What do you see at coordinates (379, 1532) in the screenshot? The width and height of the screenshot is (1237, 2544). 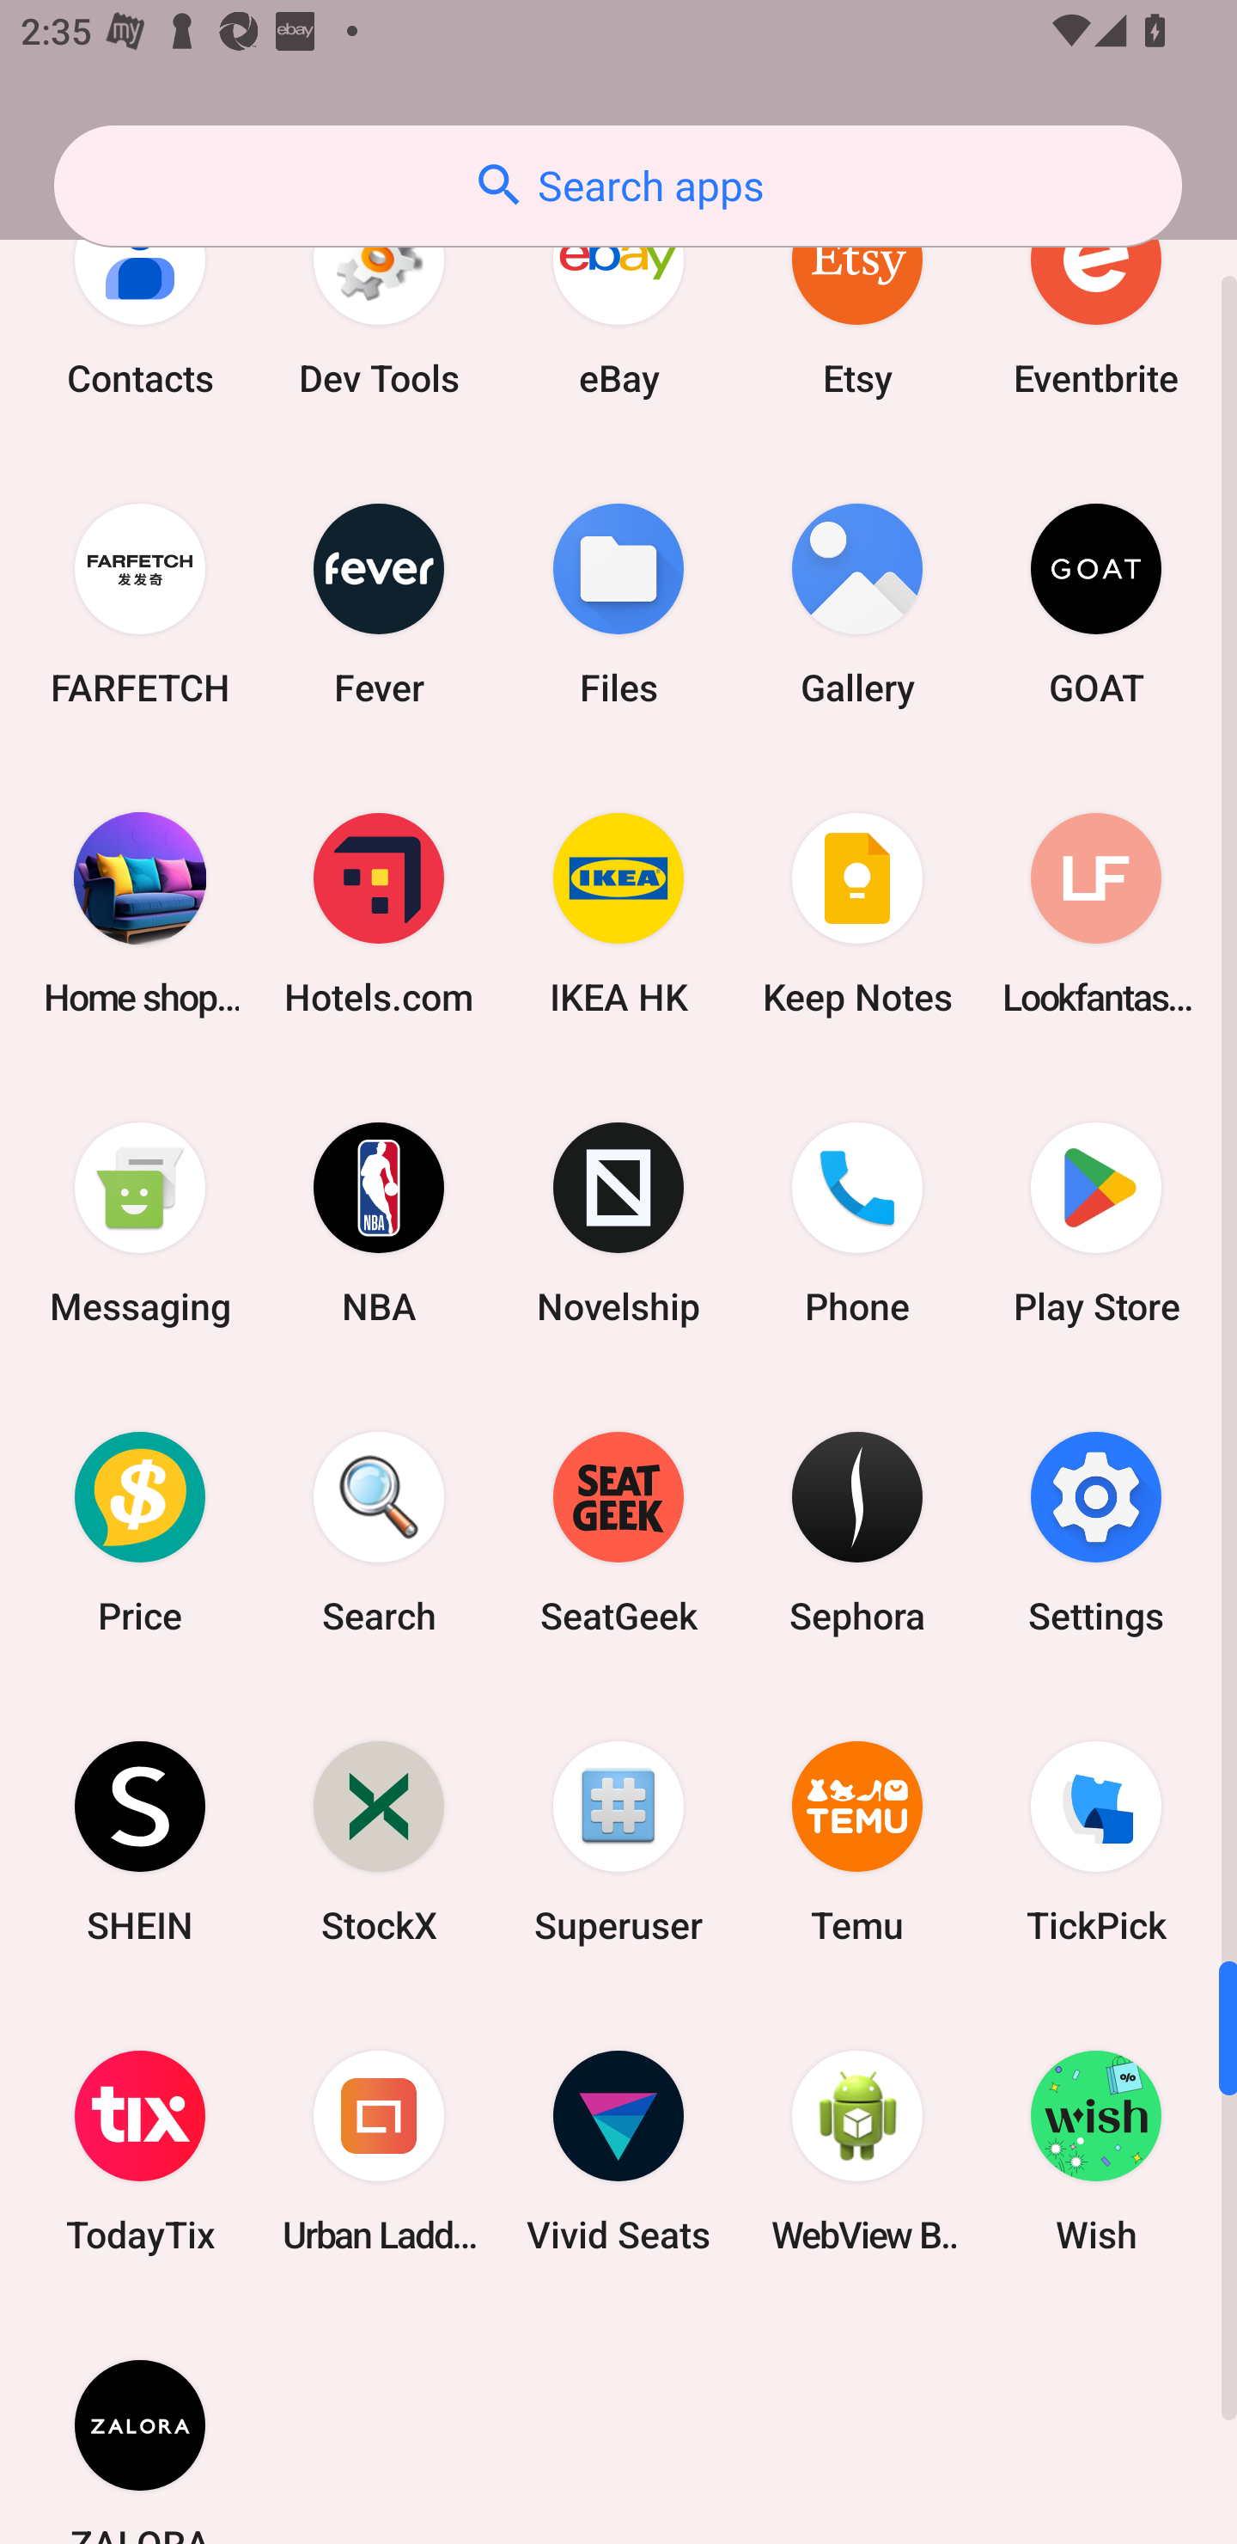 I see `Search` at bounding box center [379, 1532].